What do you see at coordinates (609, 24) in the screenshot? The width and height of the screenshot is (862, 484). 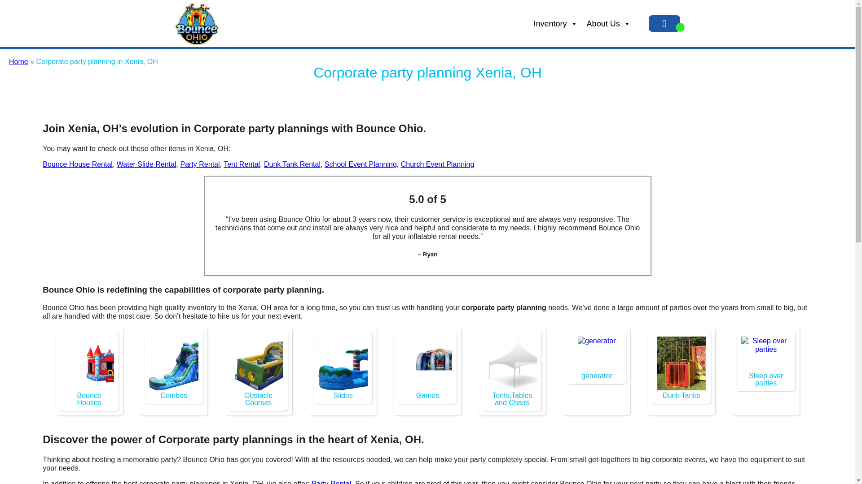 I see `About Us` at bounding box center [609, 24].